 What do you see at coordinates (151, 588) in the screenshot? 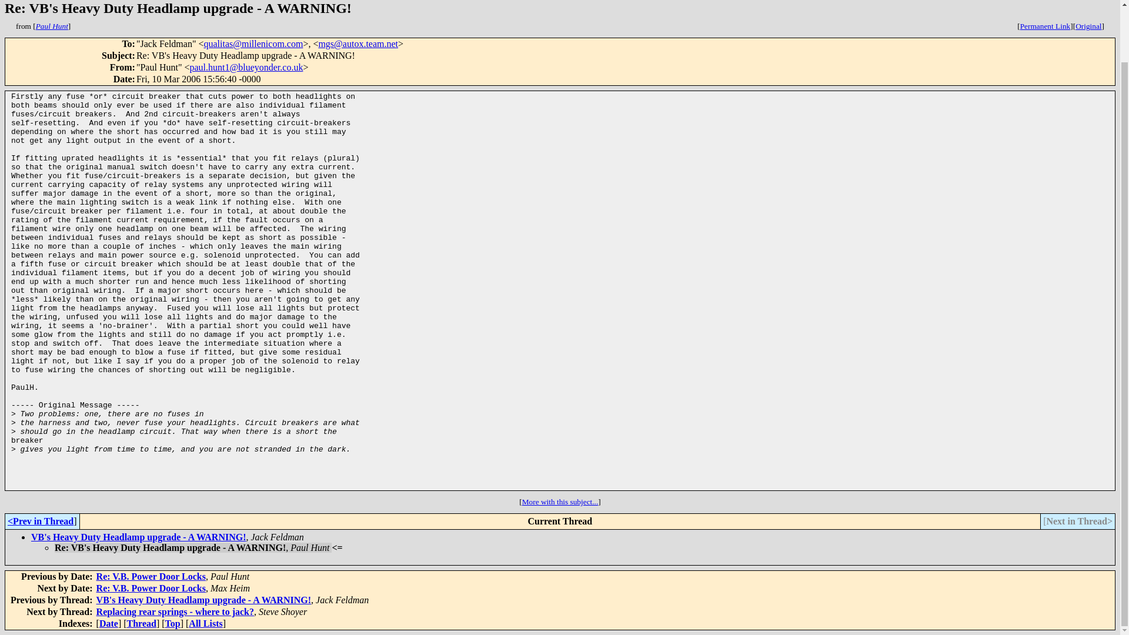
I see `Re: V.B. Power Door Locks` at bounding box center [151, 588].